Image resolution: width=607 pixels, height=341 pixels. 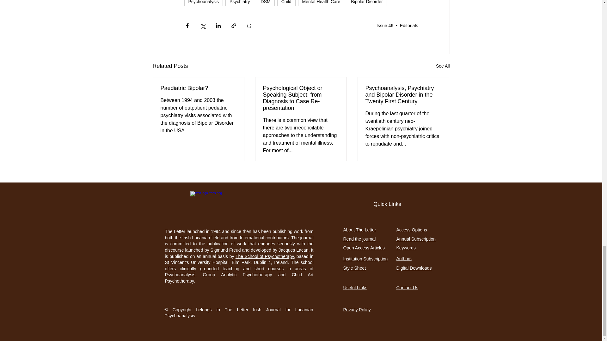 I want to click on DSM, so click(x=266, y=3).